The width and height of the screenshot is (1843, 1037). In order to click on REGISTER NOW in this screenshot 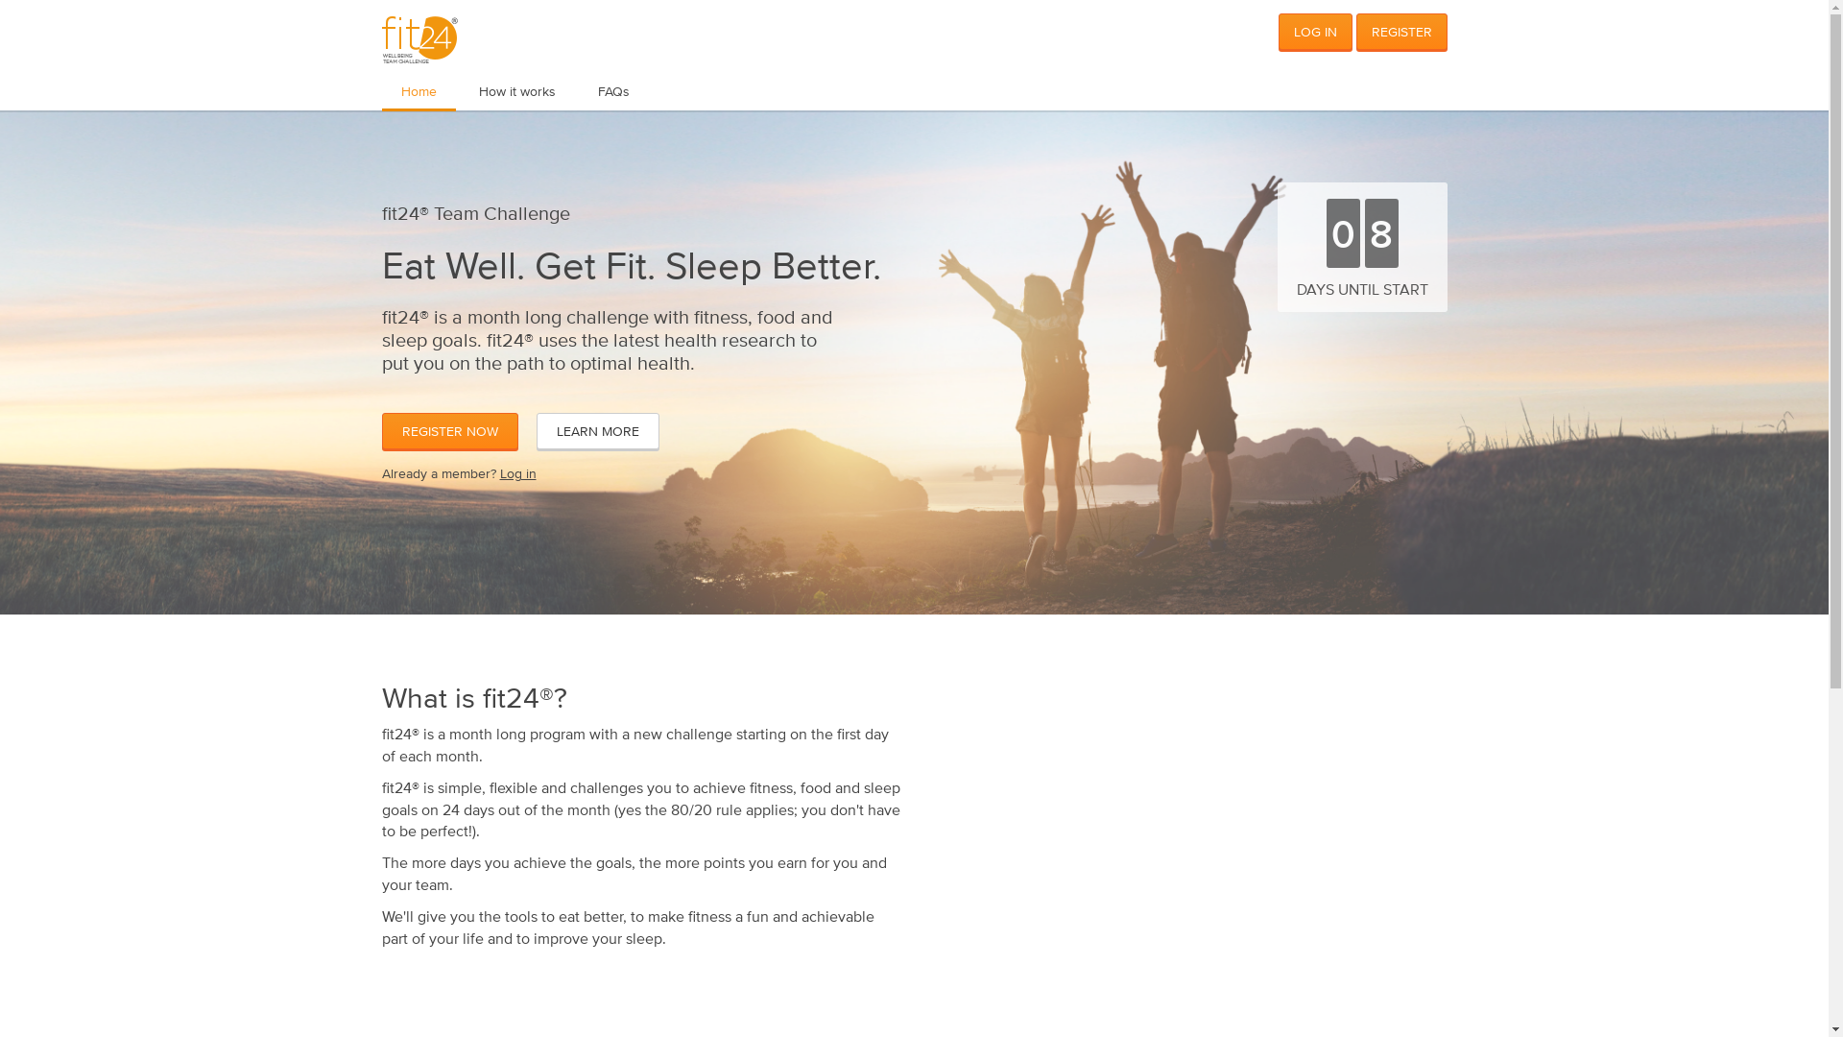, I will do `click(450, 431)`.